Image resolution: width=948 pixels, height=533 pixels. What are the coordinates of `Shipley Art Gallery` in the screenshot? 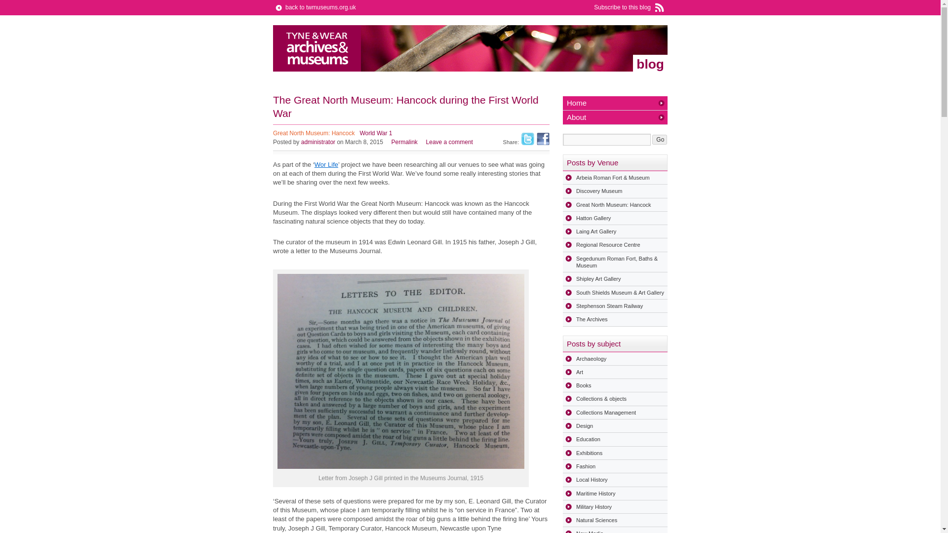 It's located at (615, 278).